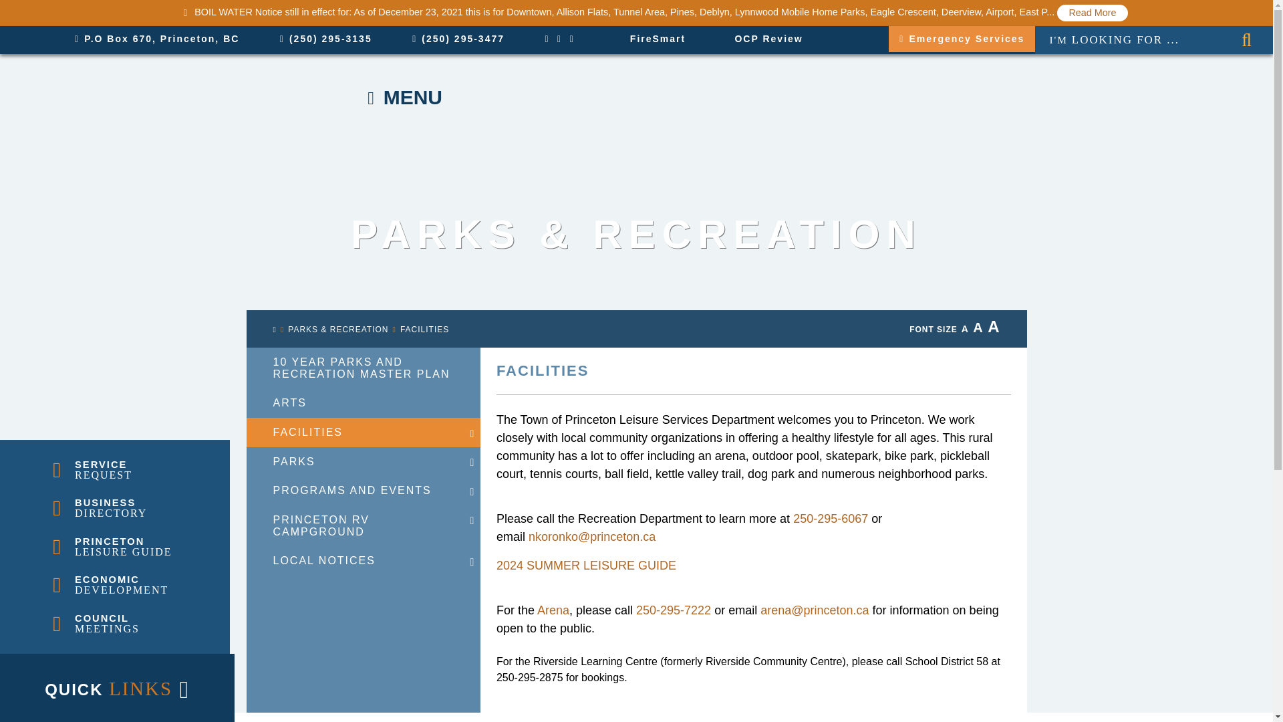 The width and height of the screenshot is (1283, 722). What do you see at coordinates (762, 38) in the screenshot?
I see `OCP Review` at bounding box center [762, 38].